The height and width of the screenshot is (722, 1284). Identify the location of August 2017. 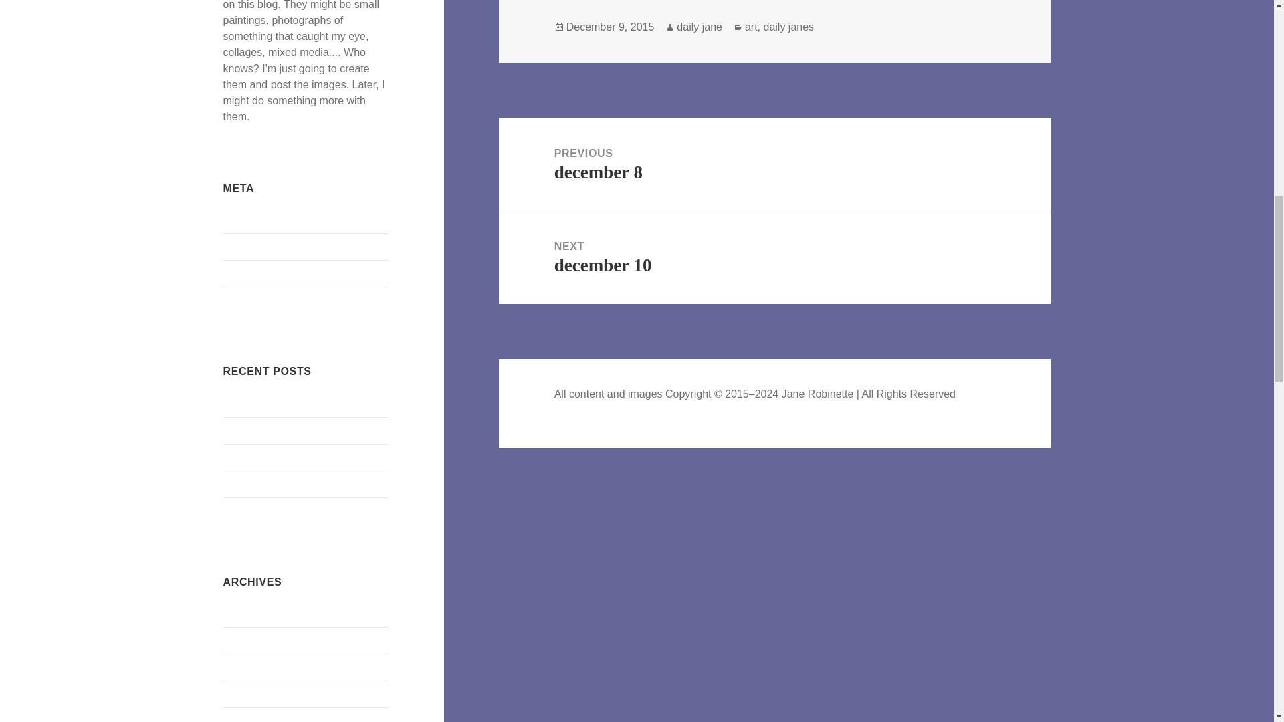
(253, 719).